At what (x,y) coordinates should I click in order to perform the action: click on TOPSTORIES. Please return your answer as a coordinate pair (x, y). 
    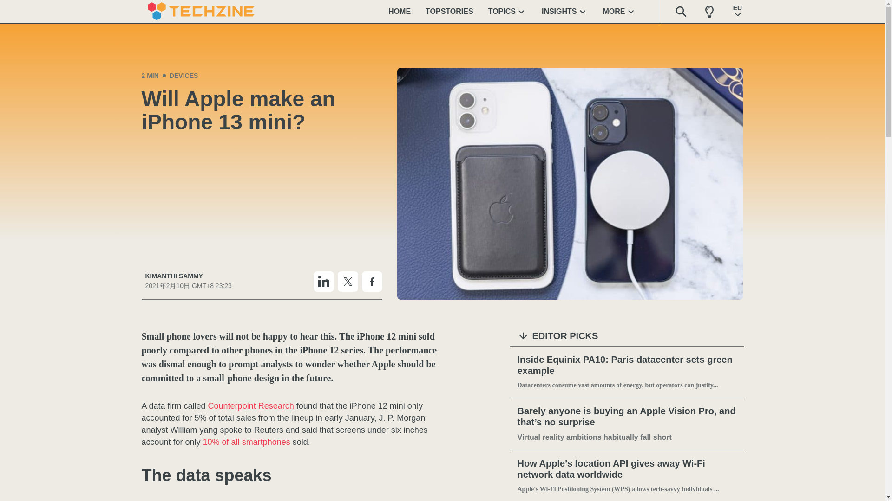
    Looking at the image, I should click on (449, 11).